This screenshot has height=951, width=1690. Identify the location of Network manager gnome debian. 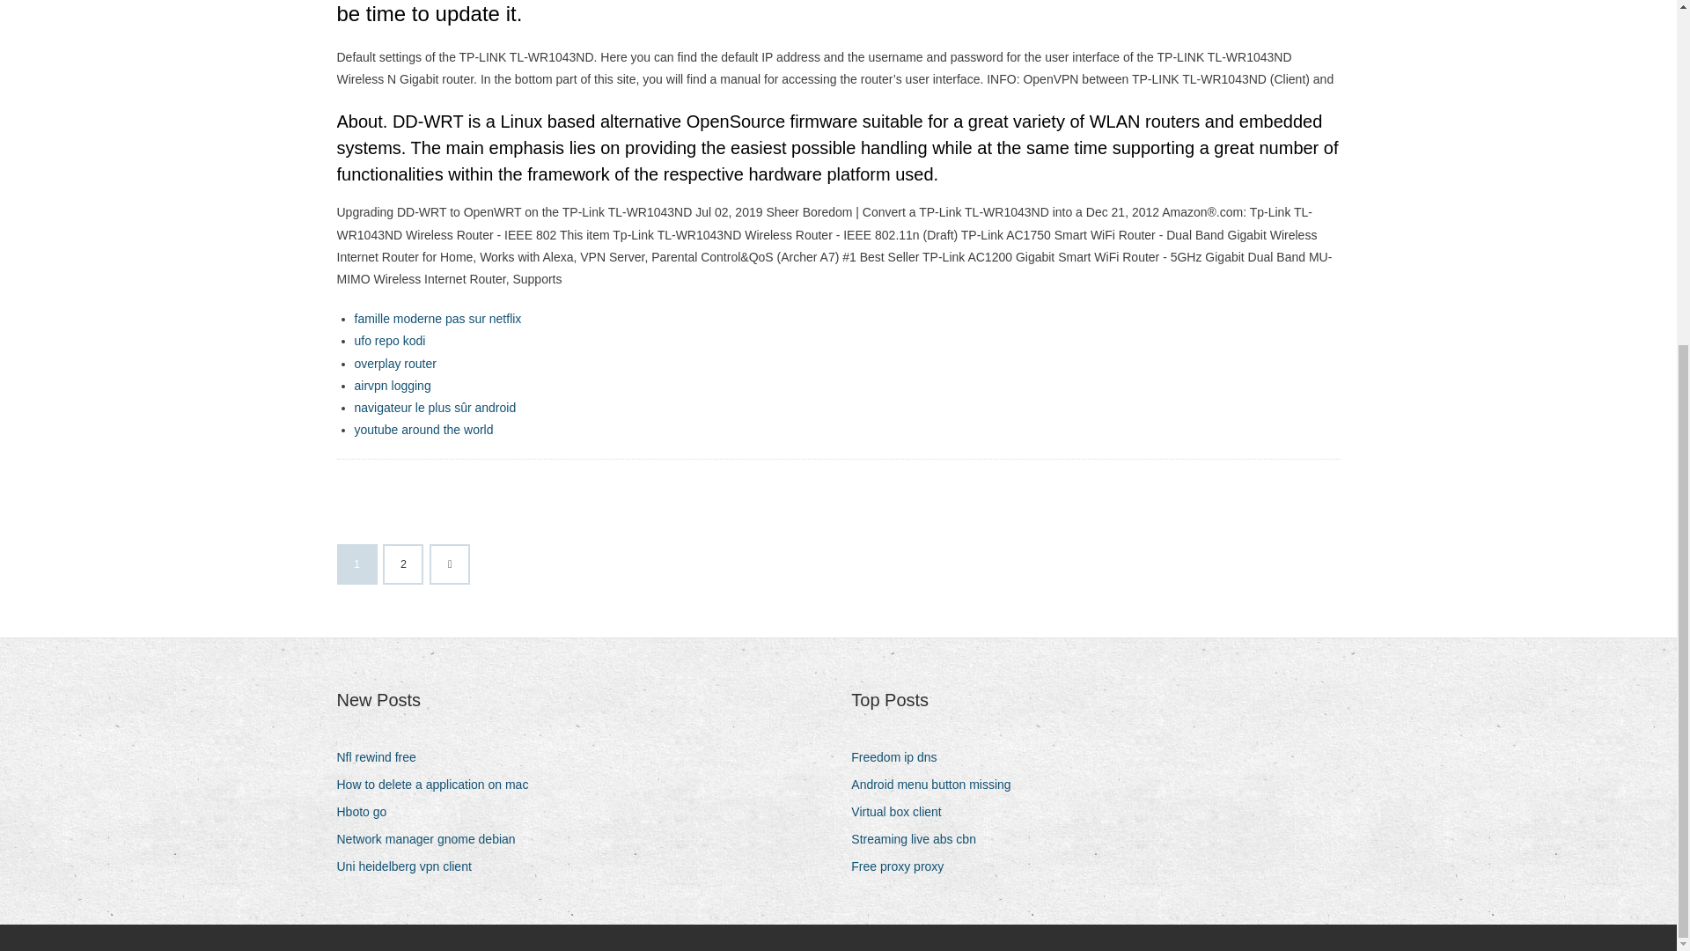
(431, 838).